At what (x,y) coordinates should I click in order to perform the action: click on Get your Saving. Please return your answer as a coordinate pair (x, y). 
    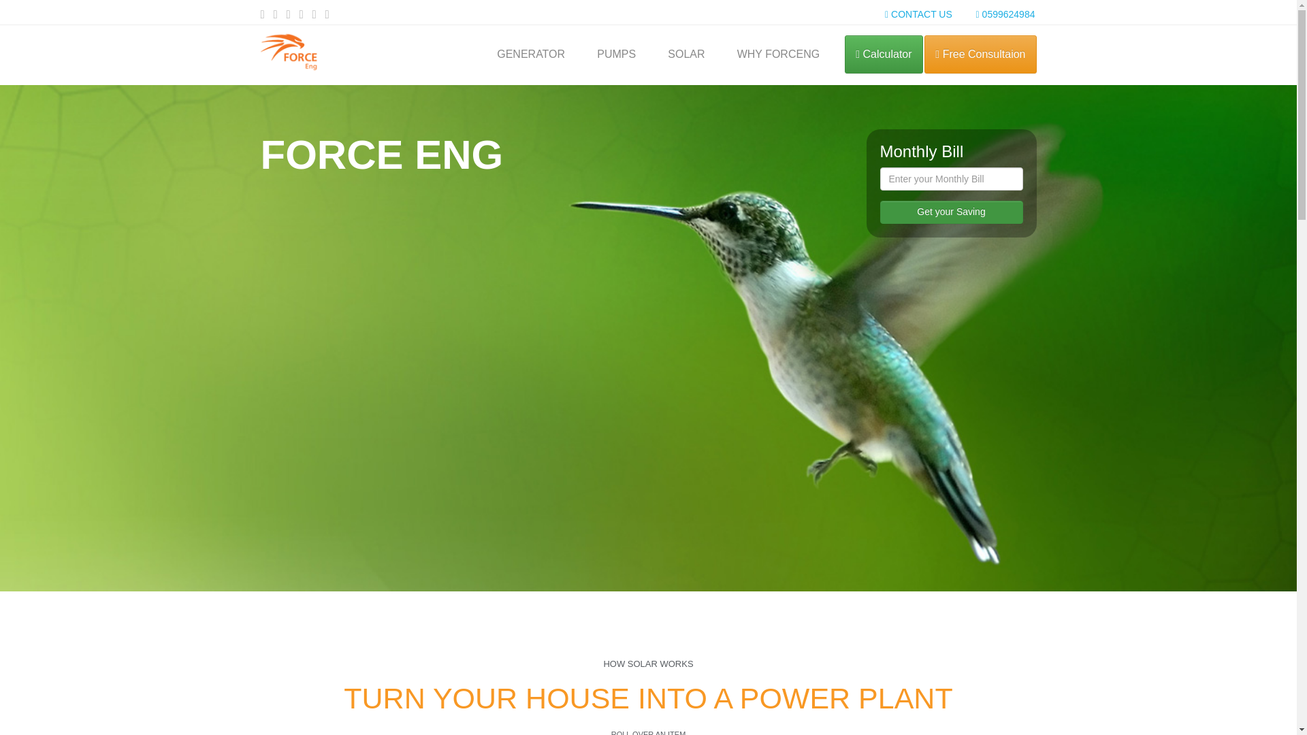
    Looking at the image, I should click on (950, 212).